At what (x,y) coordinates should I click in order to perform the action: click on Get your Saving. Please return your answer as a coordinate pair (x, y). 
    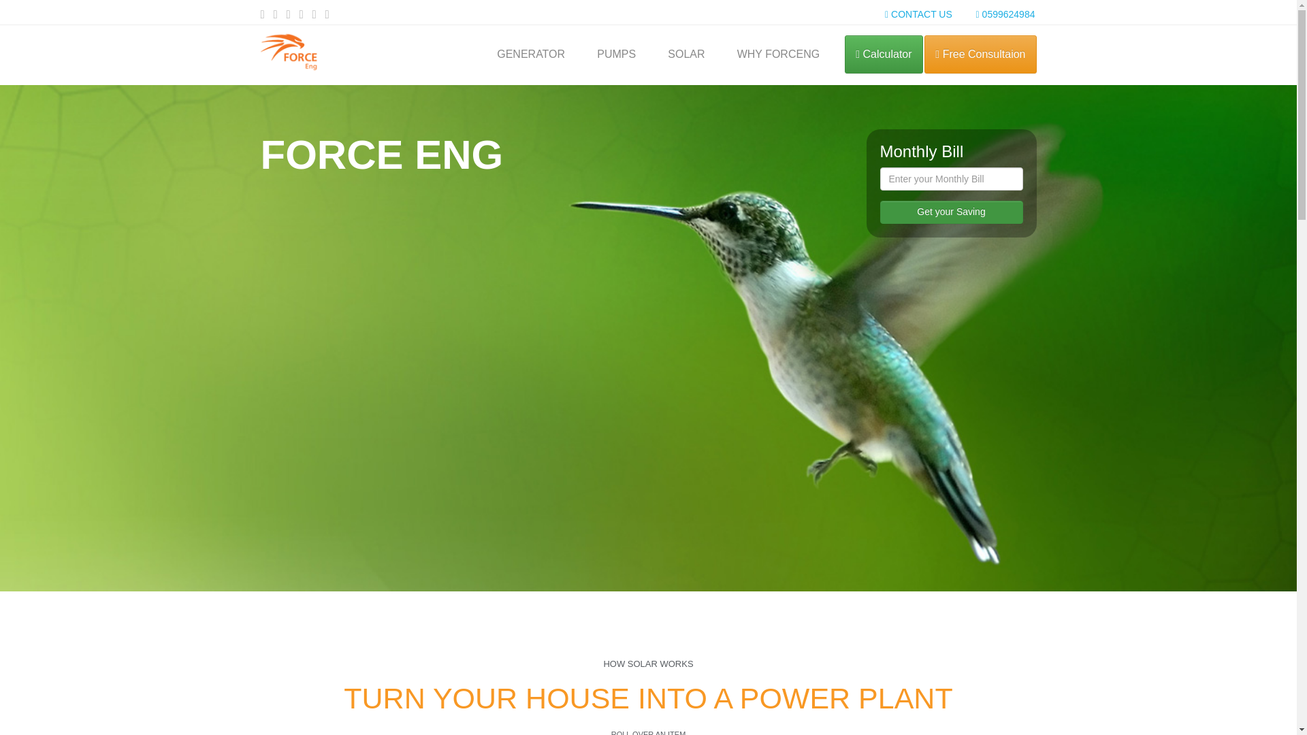
    Looking at the image, I should click on (950, 212).